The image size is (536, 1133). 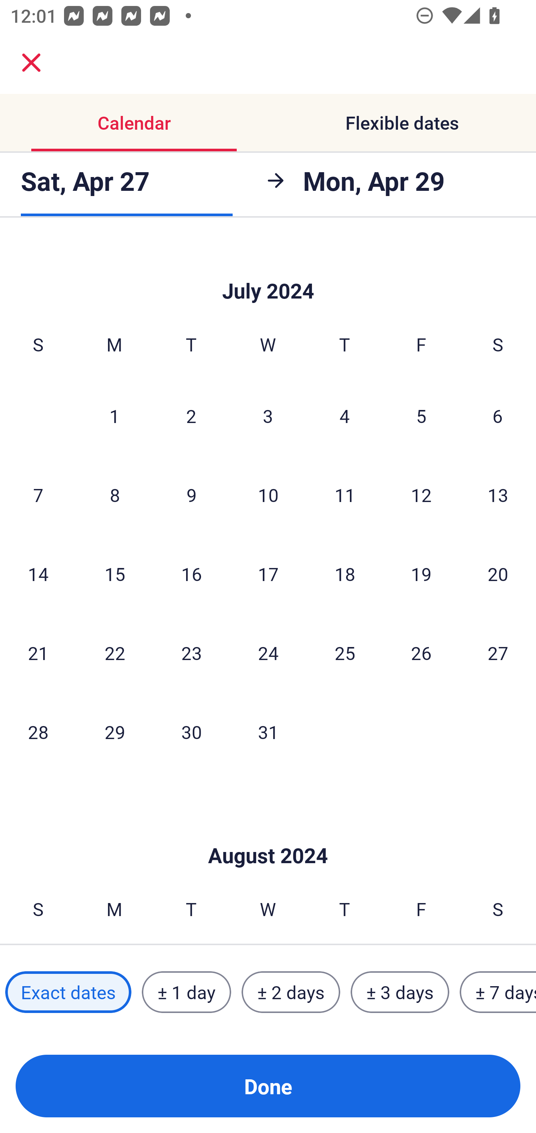 I want to click on 11 Thursday, July 11, 2024, so click(x=345, y=494).